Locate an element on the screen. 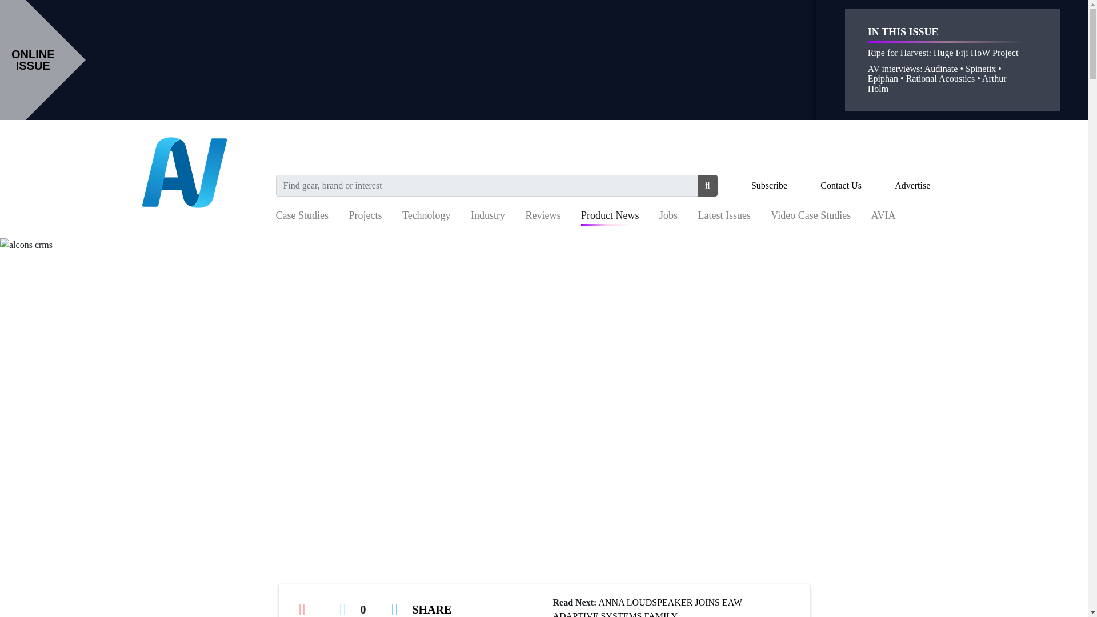  Arthur Holm is located at coordinates (937, 83).